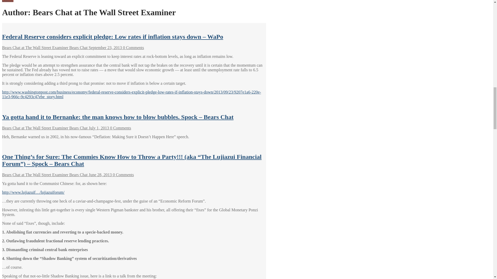  I want to click on Button, so click(8, 1).